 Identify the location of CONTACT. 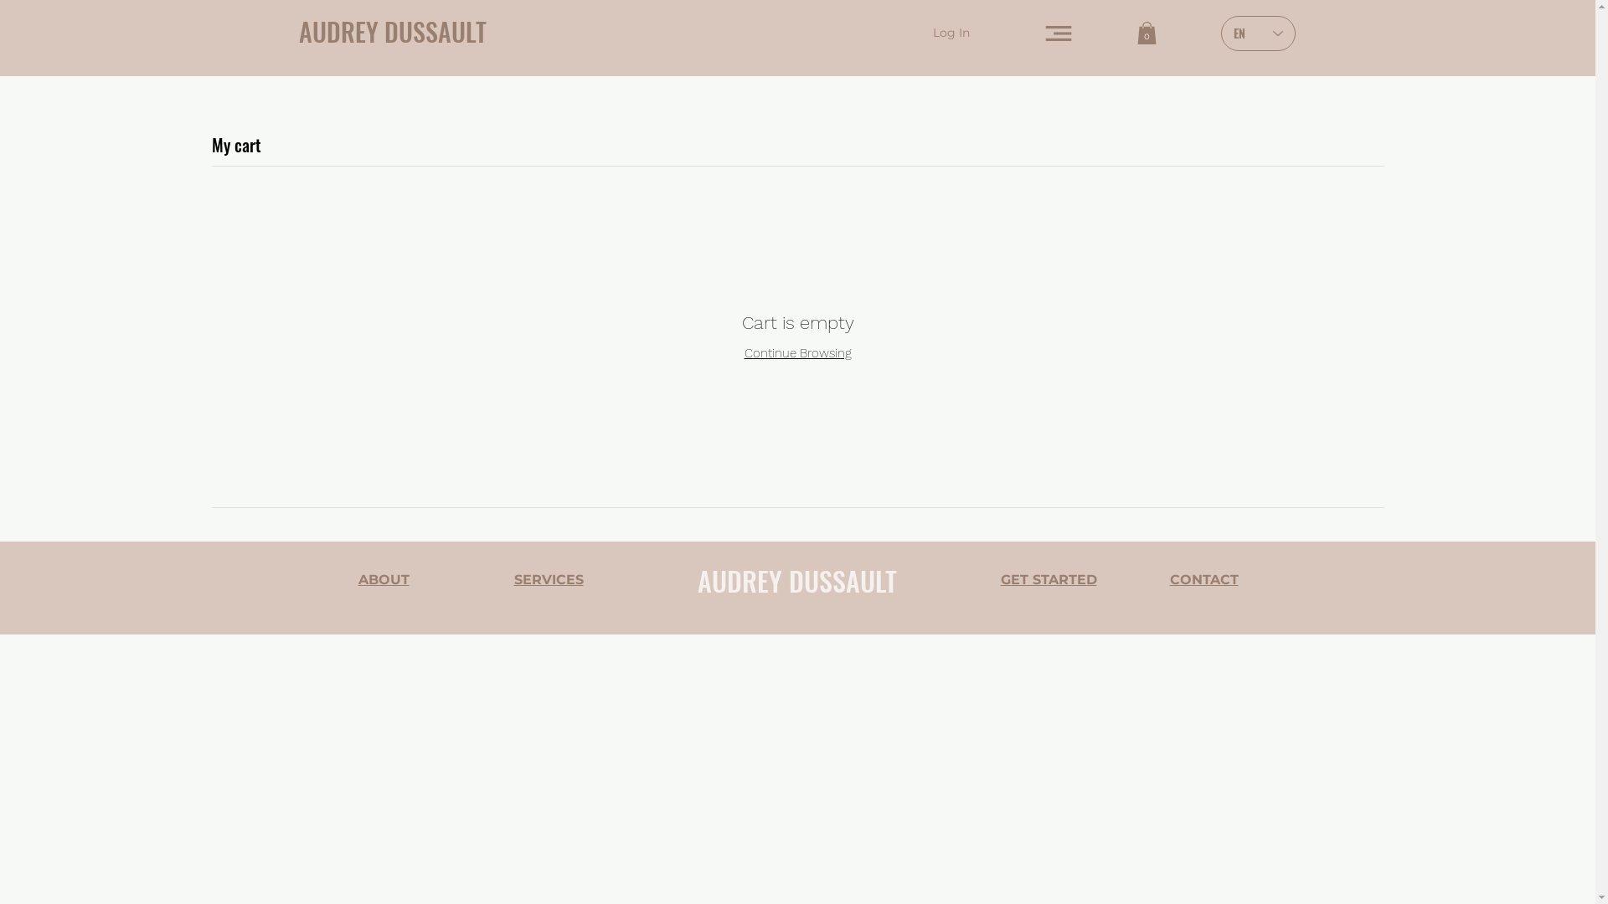
(1203, 579).